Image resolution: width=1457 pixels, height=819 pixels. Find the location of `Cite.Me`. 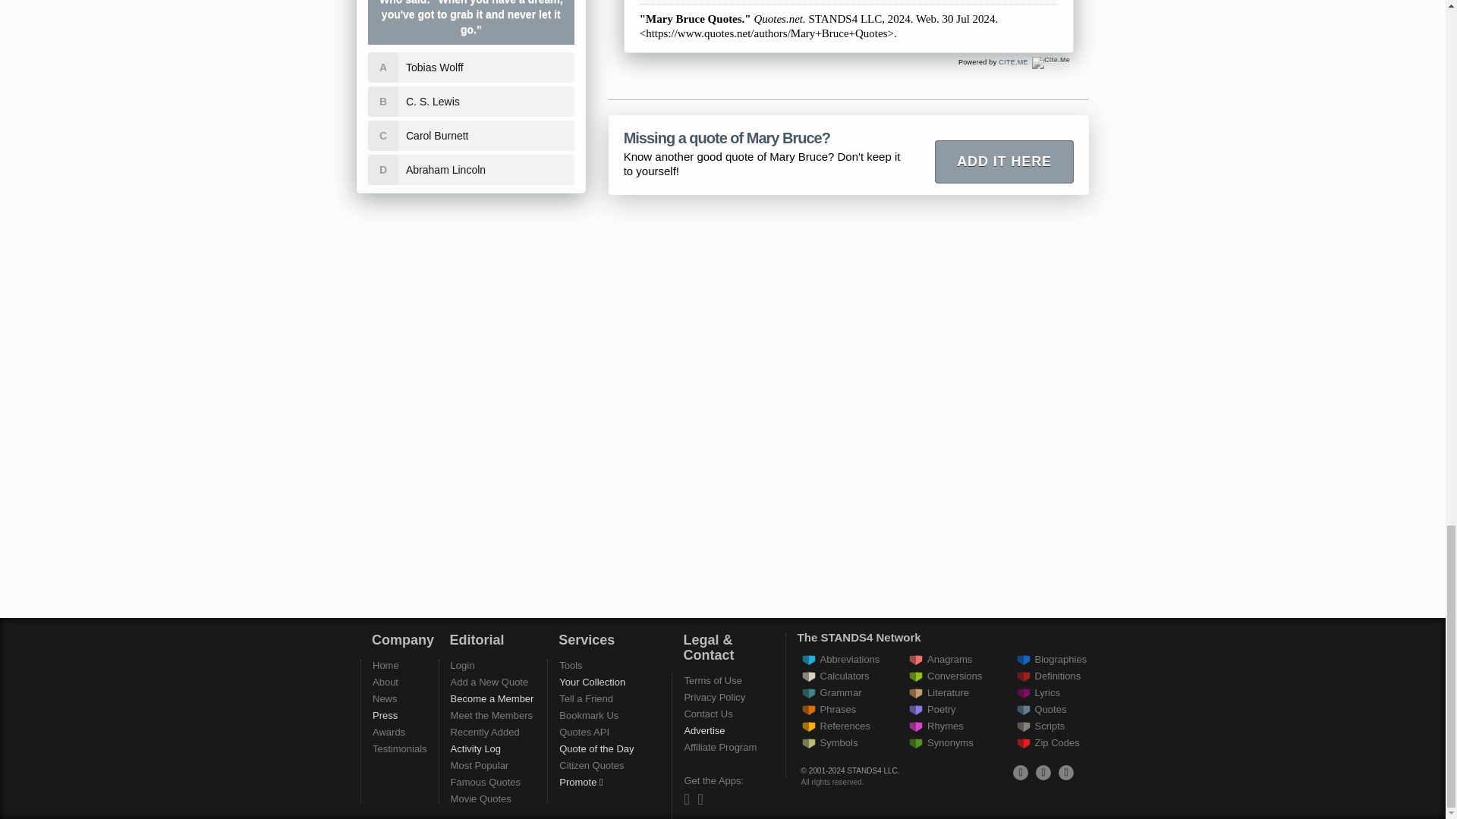

Cite.Me is located at coordinates (1050, 62).